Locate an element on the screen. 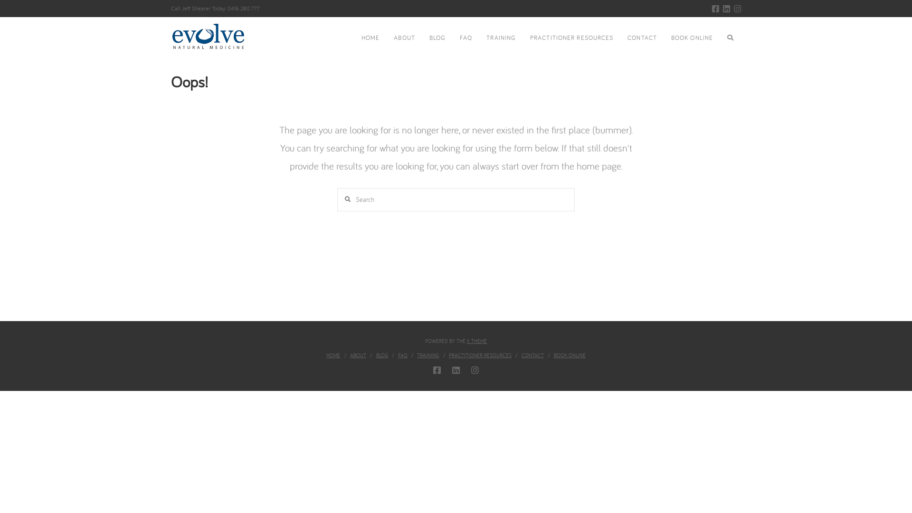 Image resolution: width=912 pixels, height=513 pixels. FAQ is located at coordinates (403, 355).